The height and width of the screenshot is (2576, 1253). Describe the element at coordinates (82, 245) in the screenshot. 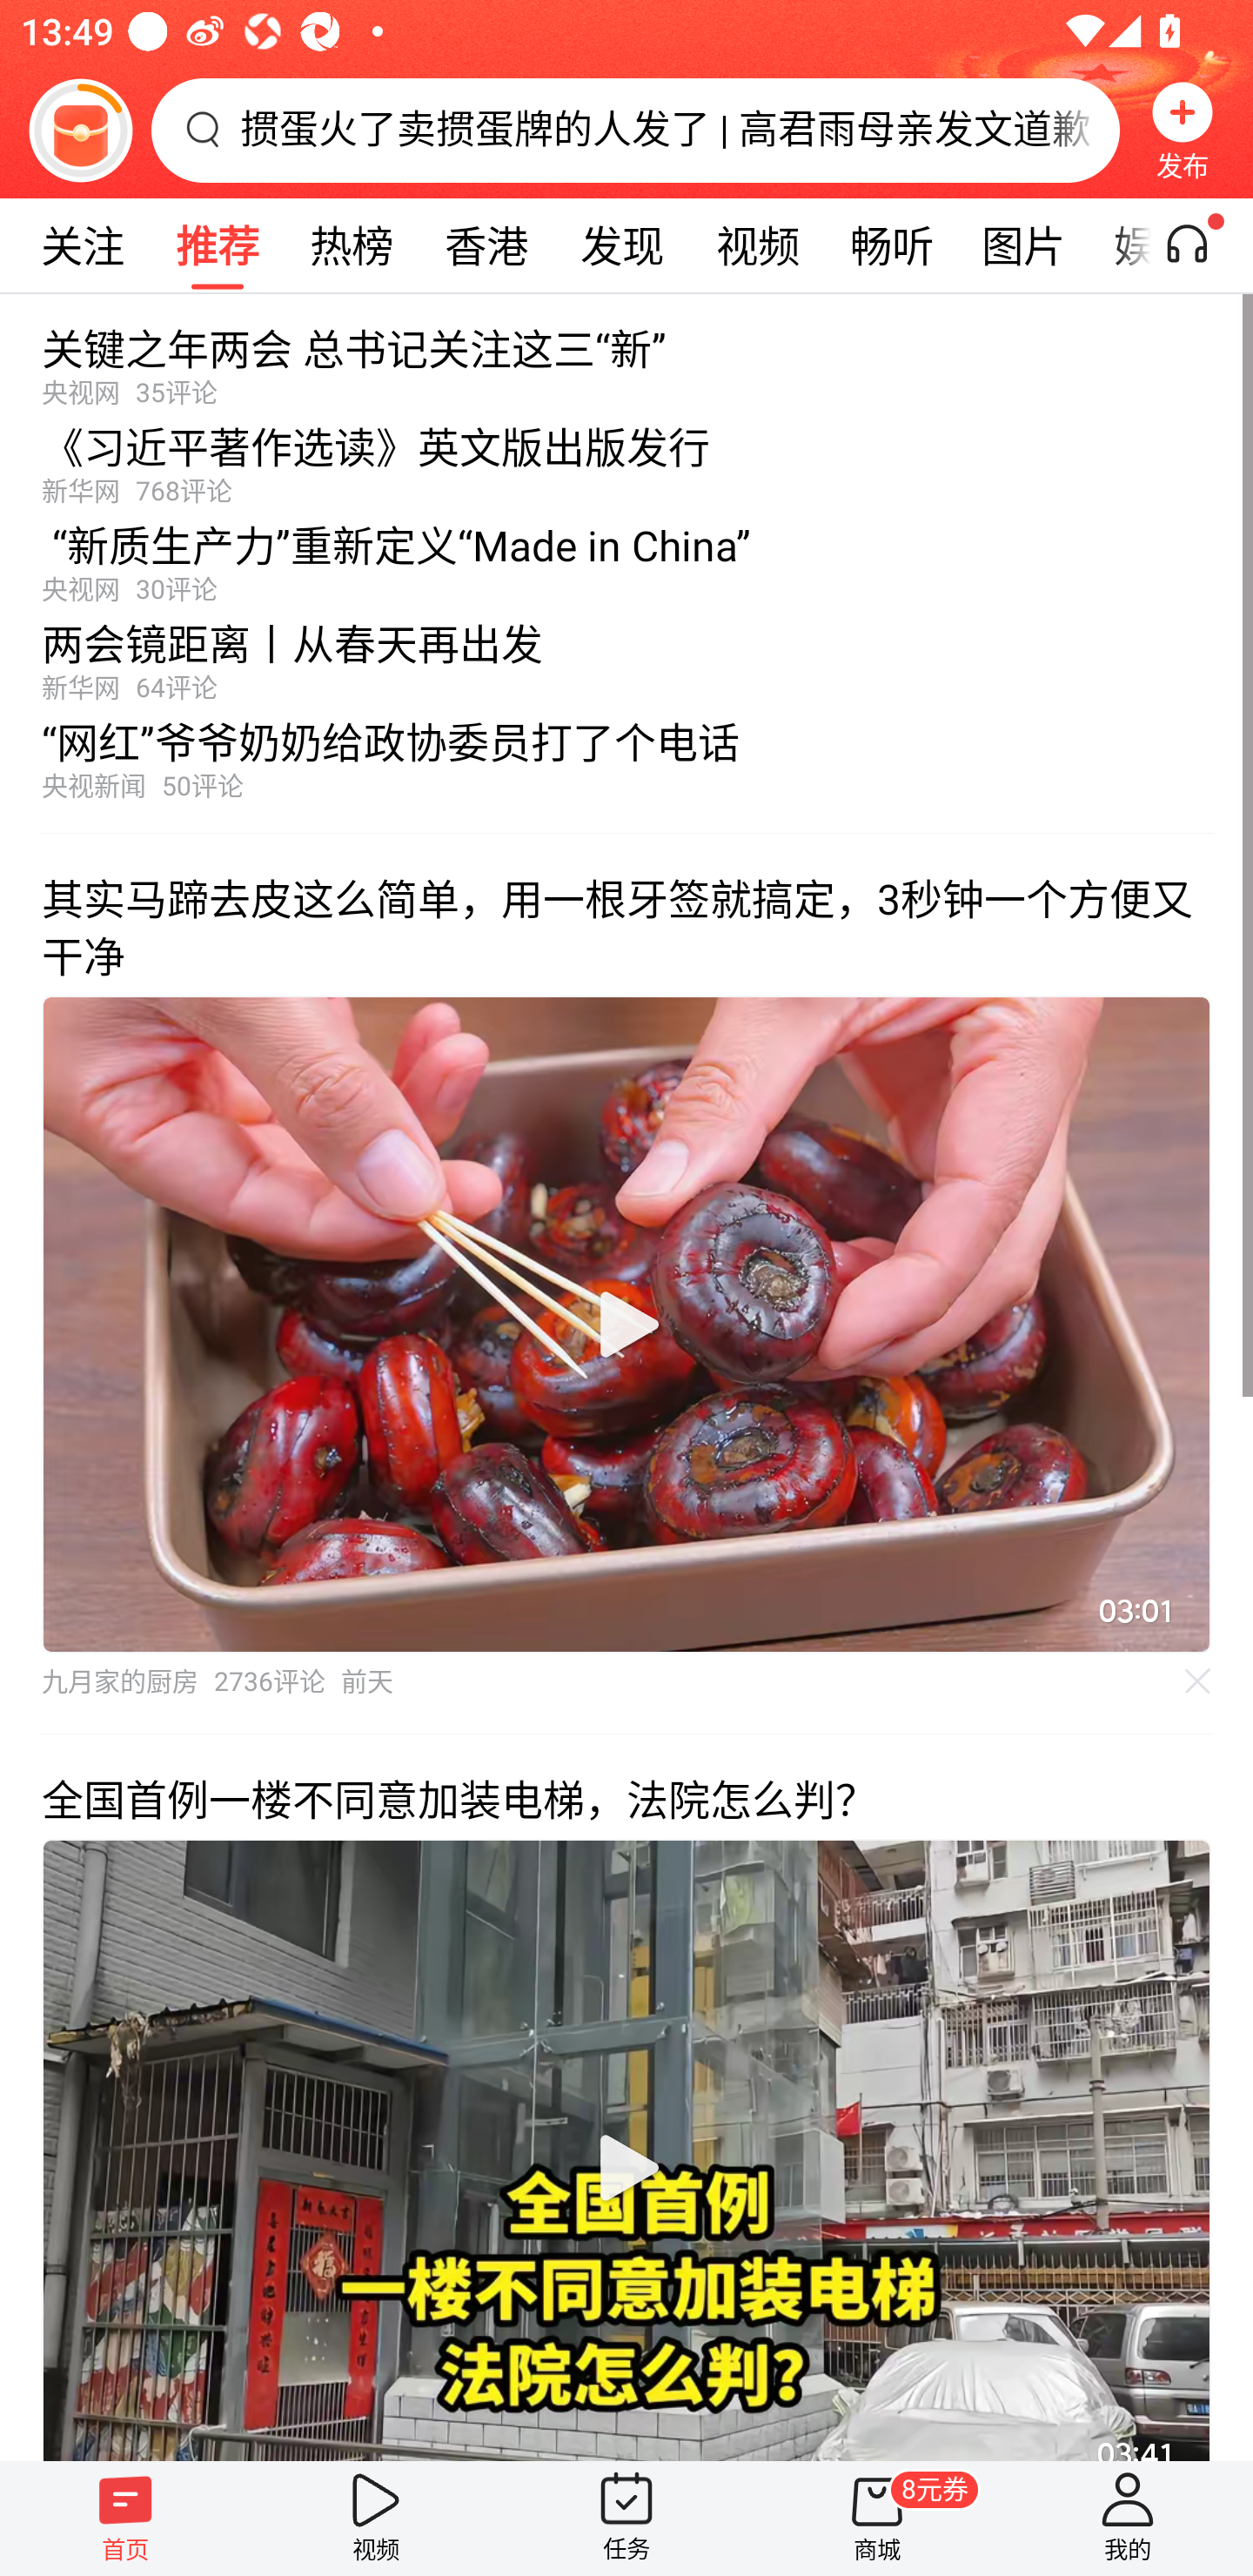

I see `关注` at that location.